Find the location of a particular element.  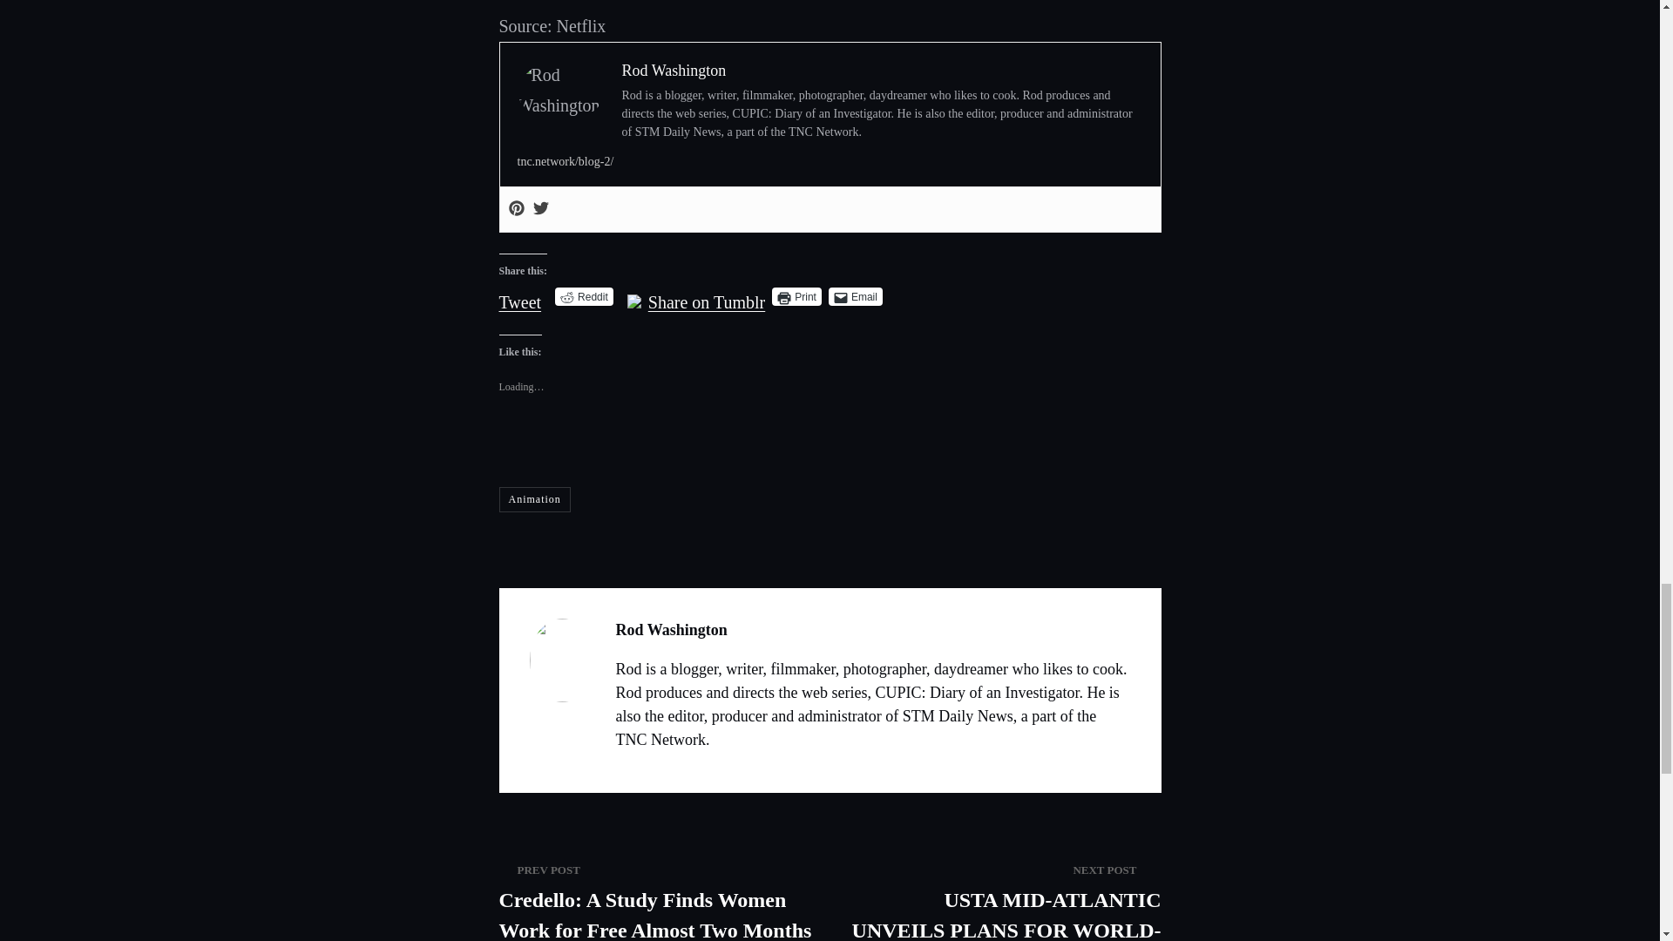

Tweet is located at coordinates (519, 294).